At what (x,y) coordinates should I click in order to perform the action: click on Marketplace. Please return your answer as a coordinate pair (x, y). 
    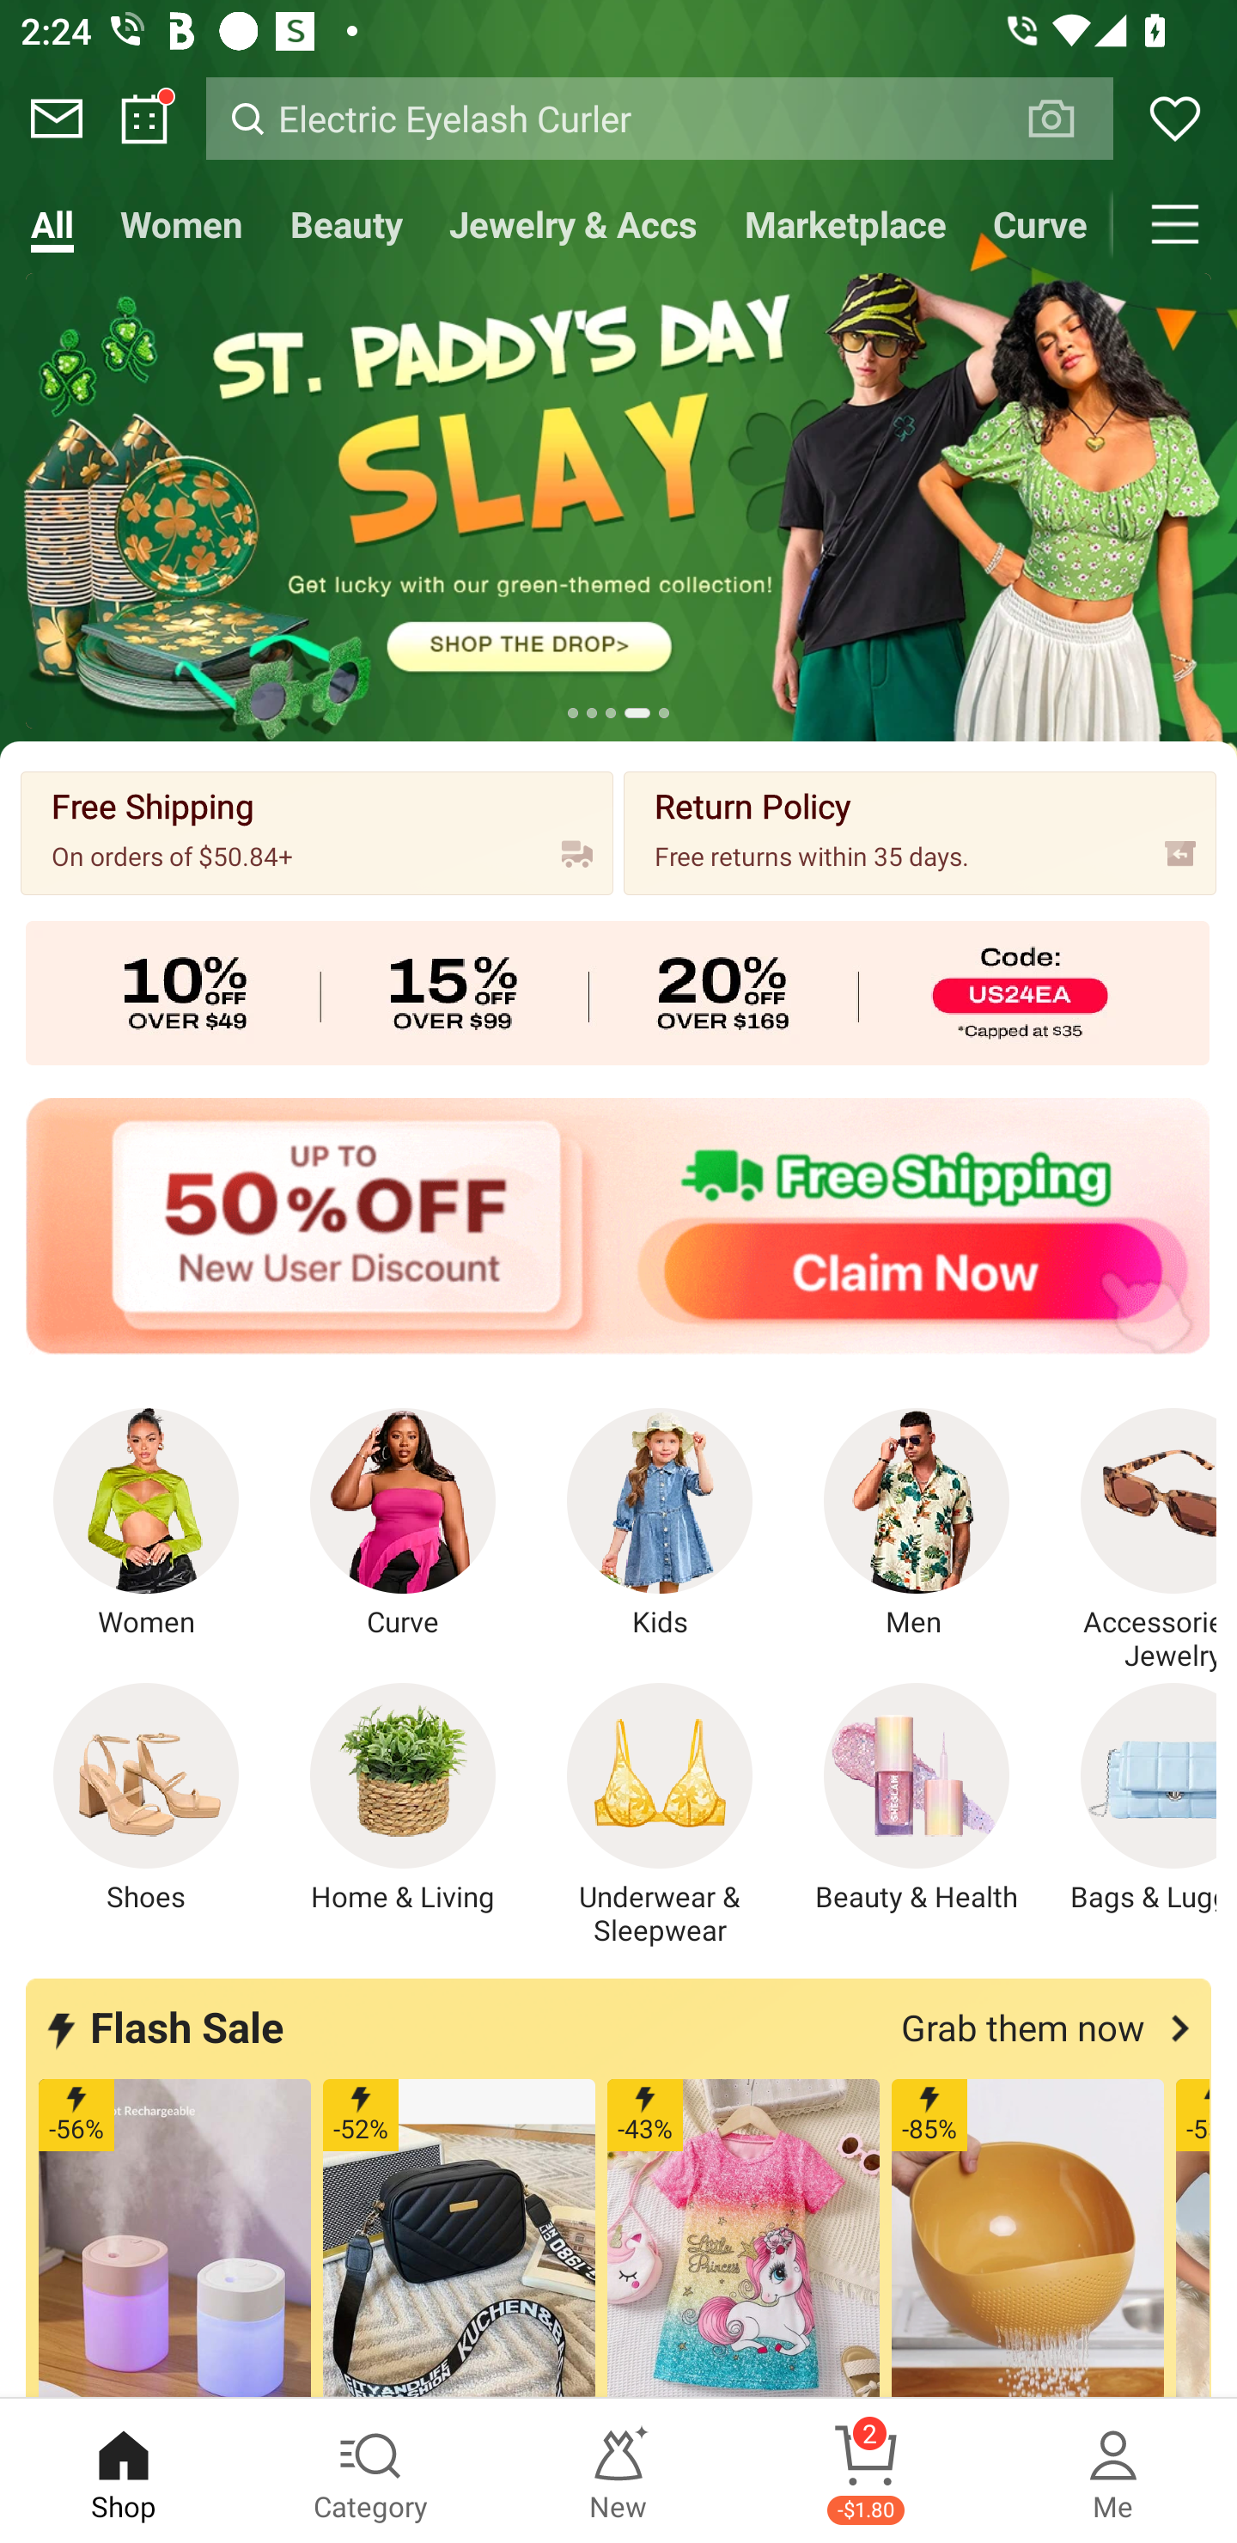
    Looking at the image, I should click on (845, 223).